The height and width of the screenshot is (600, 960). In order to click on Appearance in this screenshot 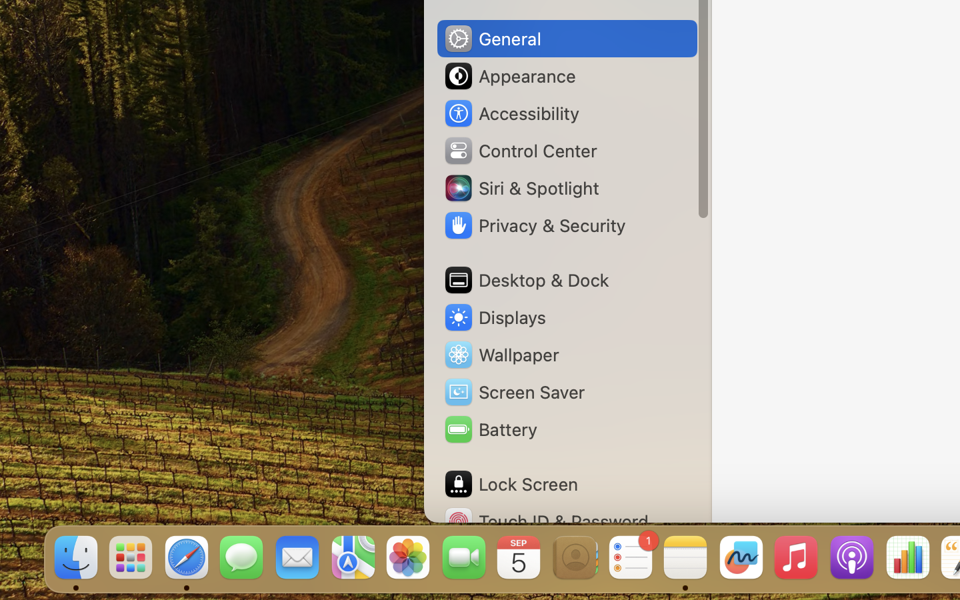, I will do `click(509, 76)`.